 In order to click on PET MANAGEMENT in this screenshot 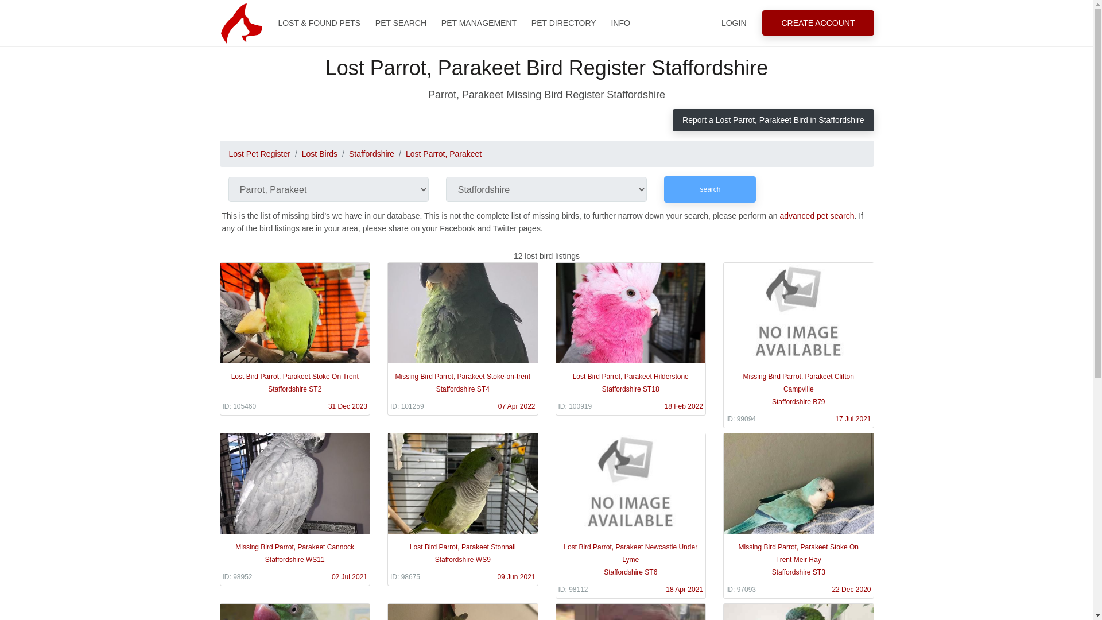, I will do `click(479, 23)`.